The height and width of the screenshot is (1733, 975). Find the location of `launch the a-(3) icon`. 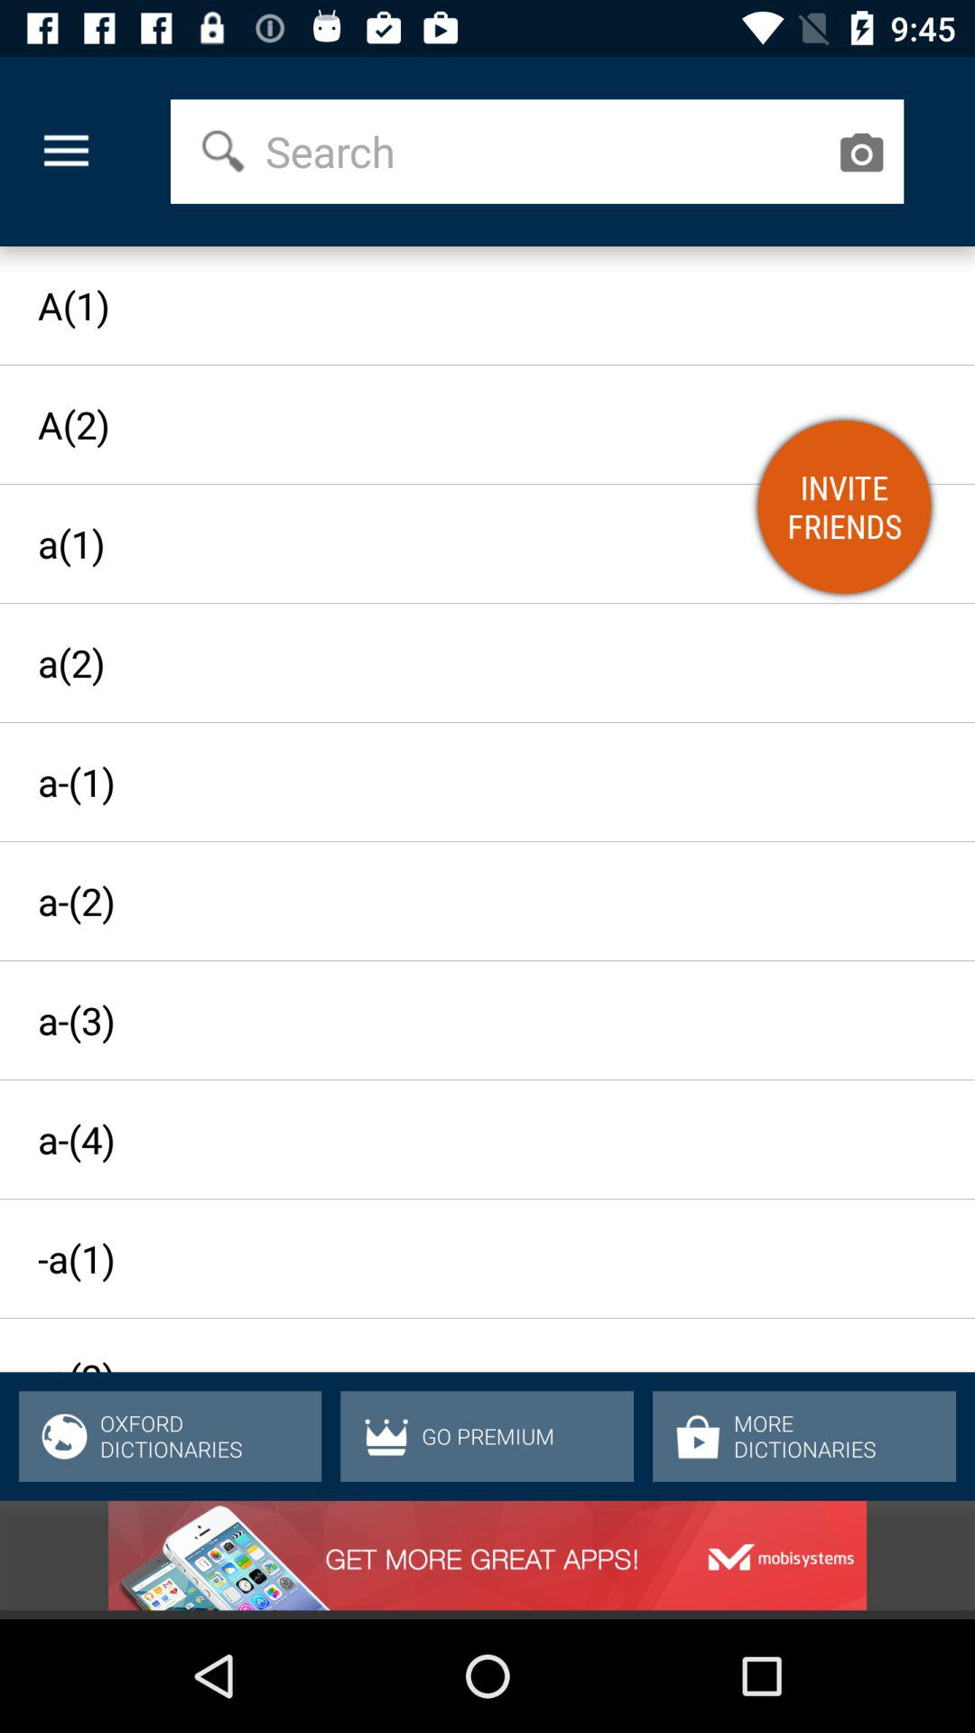

launch the a-(3) icon is located at coordinates (471, 1020).